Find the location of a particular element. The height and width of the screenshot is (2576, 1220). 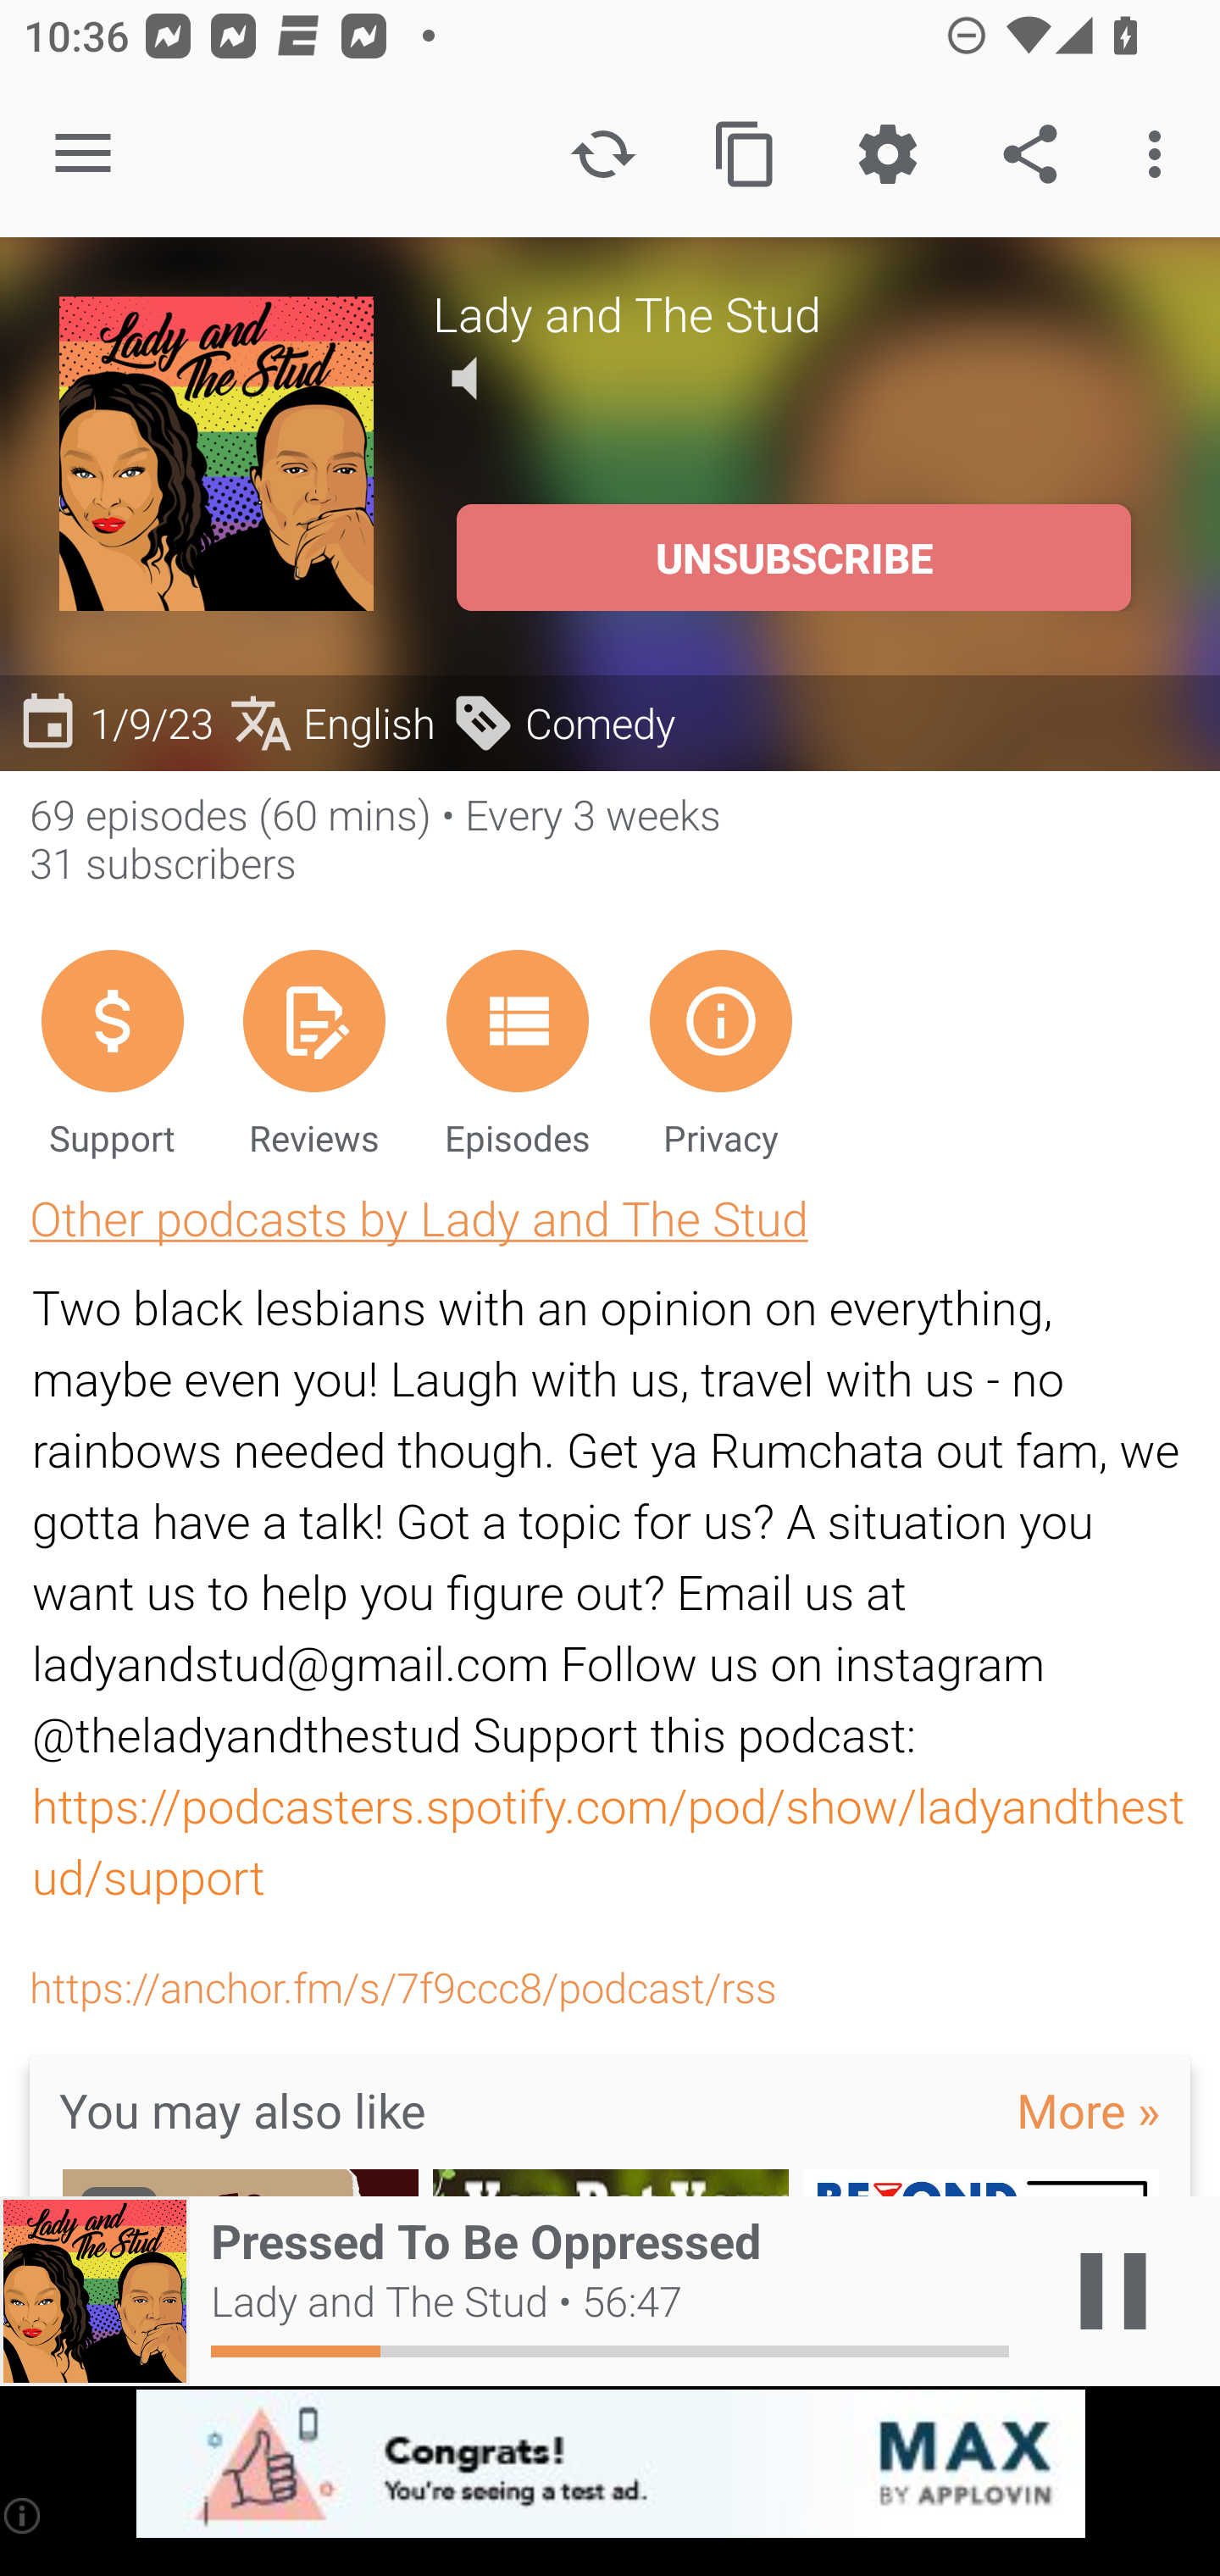

Copy feed url to clipboard is located at coordinates (746, 154).